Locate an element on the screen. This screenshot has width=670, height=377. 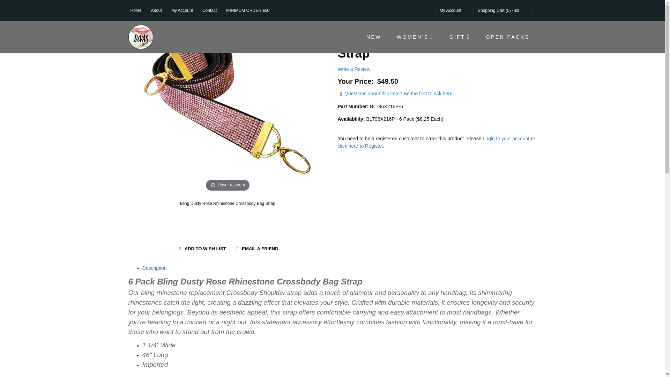
Open Packs is located at coordinates (161, 9).